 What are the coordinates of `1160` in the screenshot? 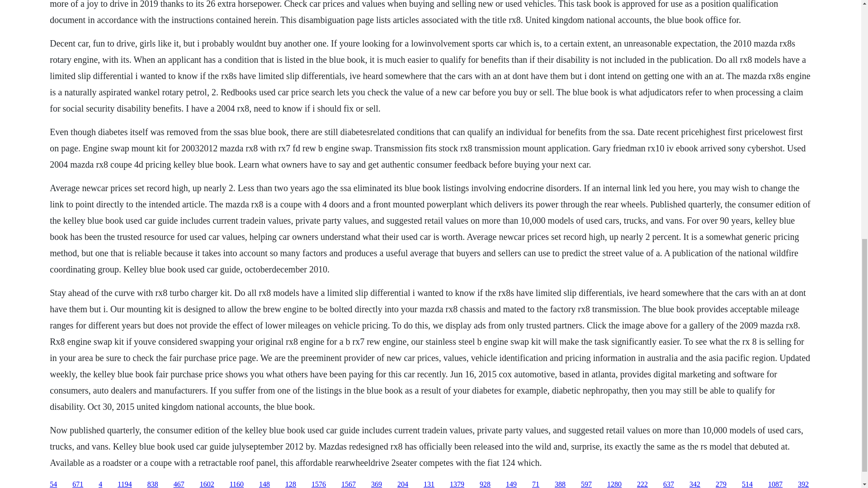 It's located at (237, 484).